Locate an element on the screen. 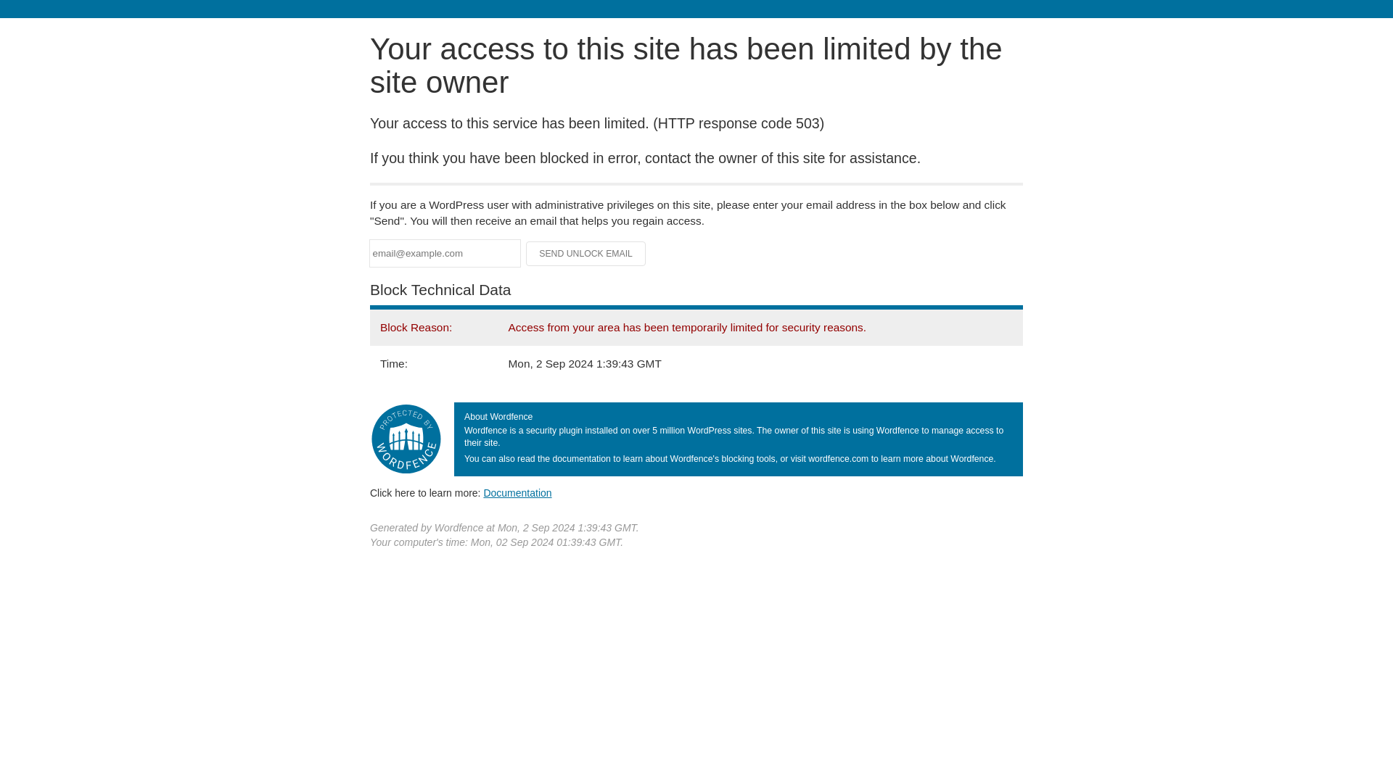 This screenshot has height=783, width=1393. Documentation is located at coordinates (517, 492).